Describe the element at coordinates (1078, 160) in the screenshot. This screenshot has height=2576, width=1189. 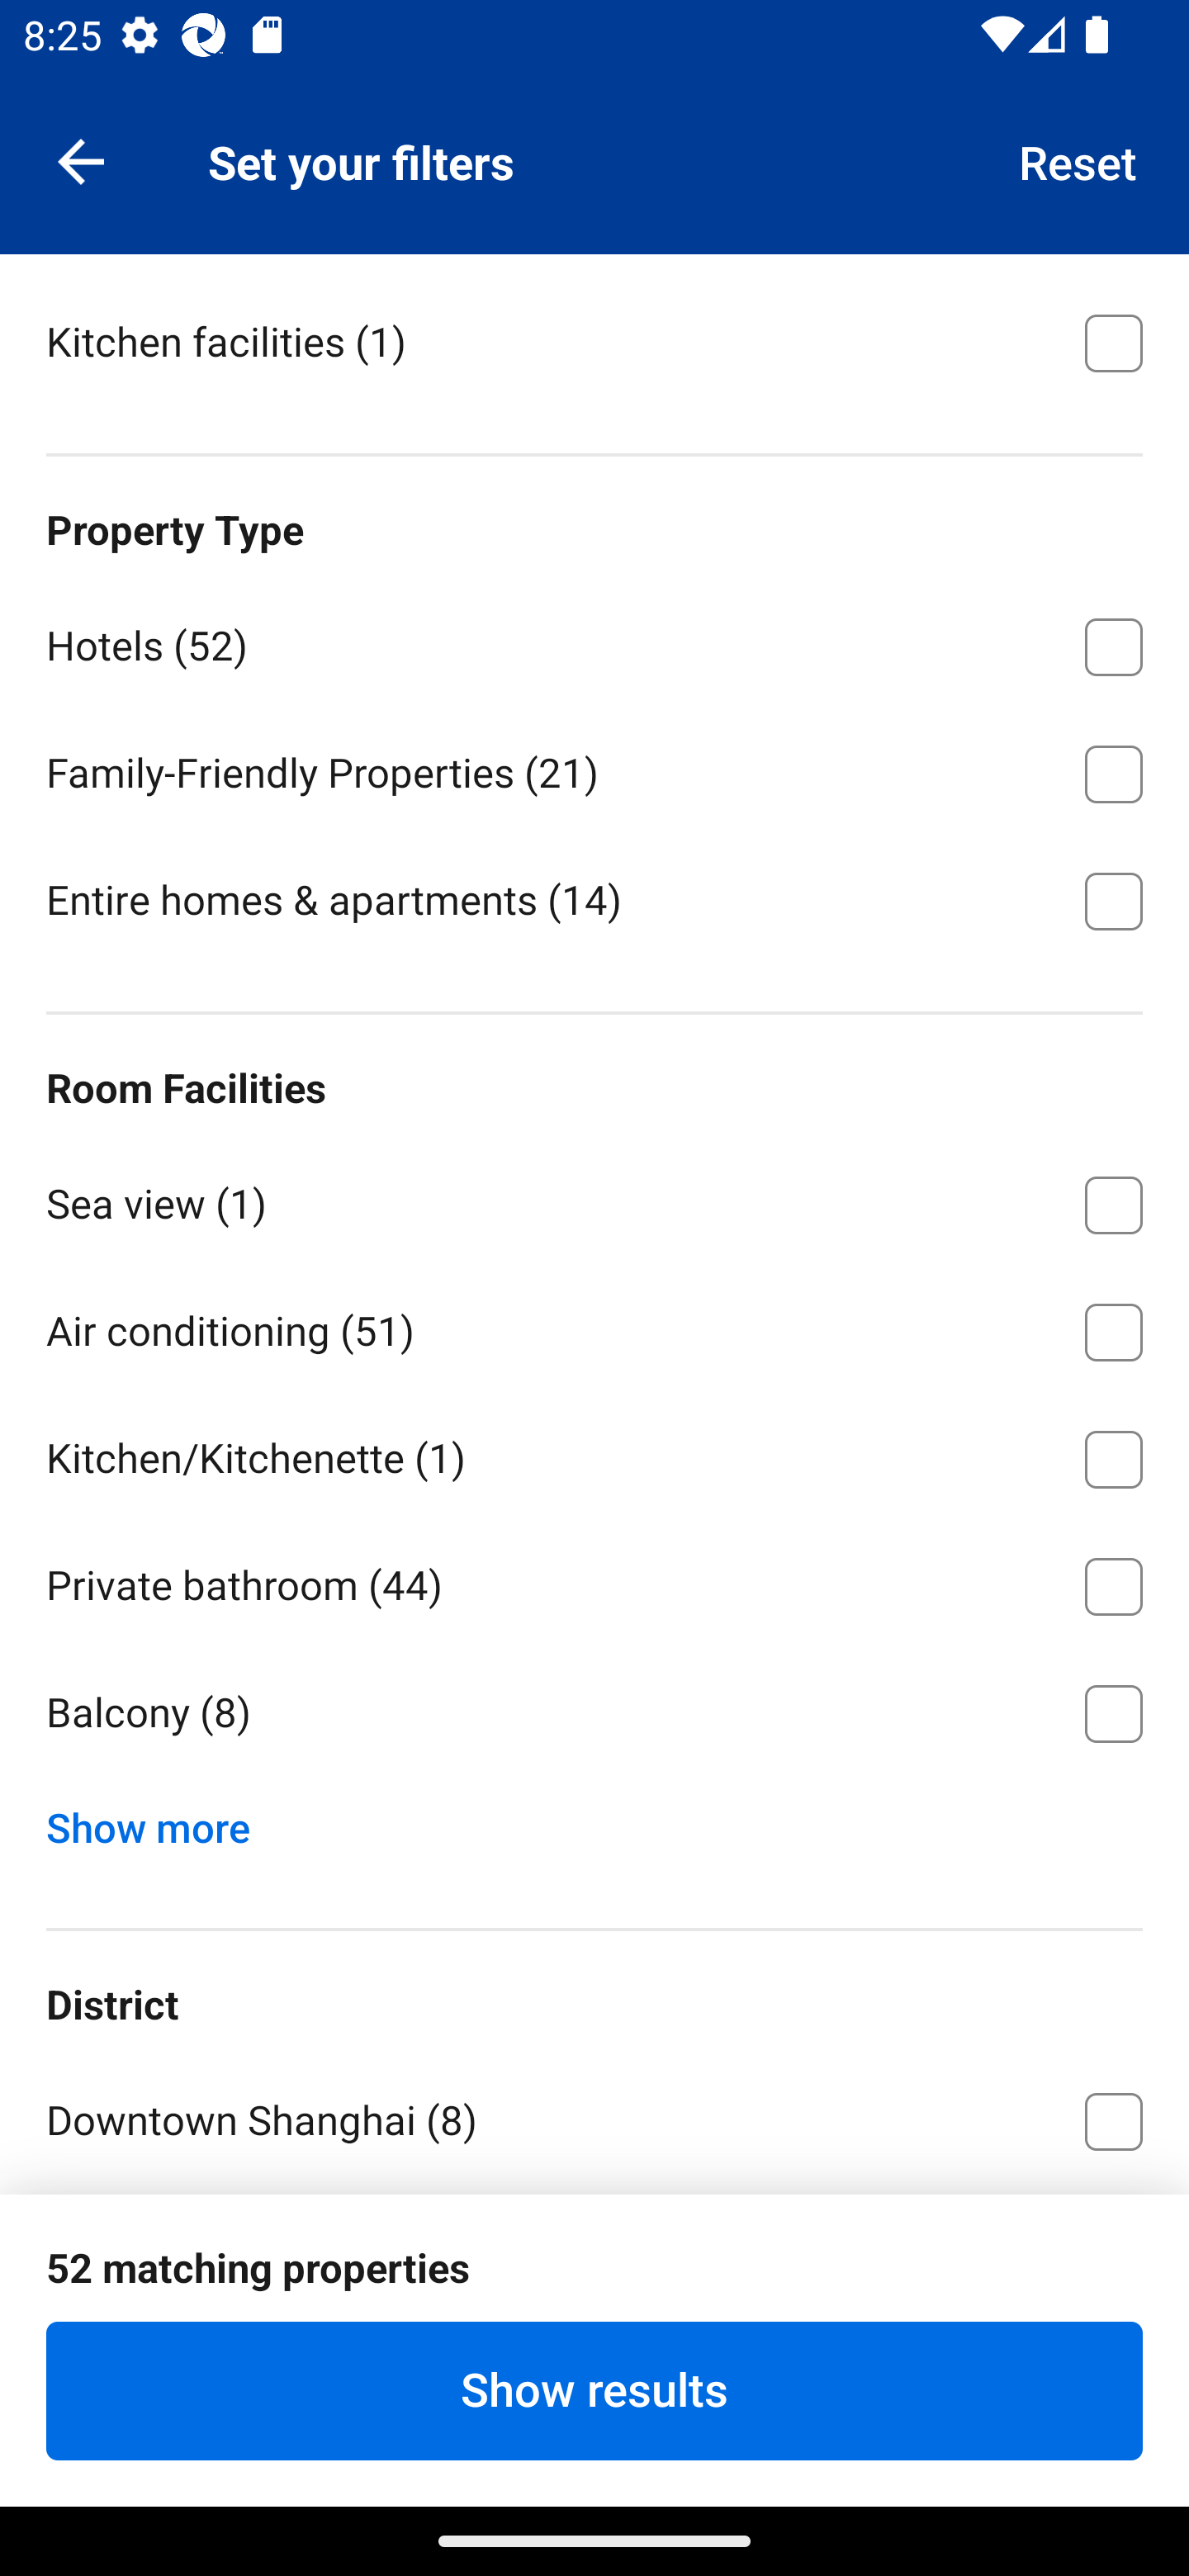
I see `Reset` at that location.